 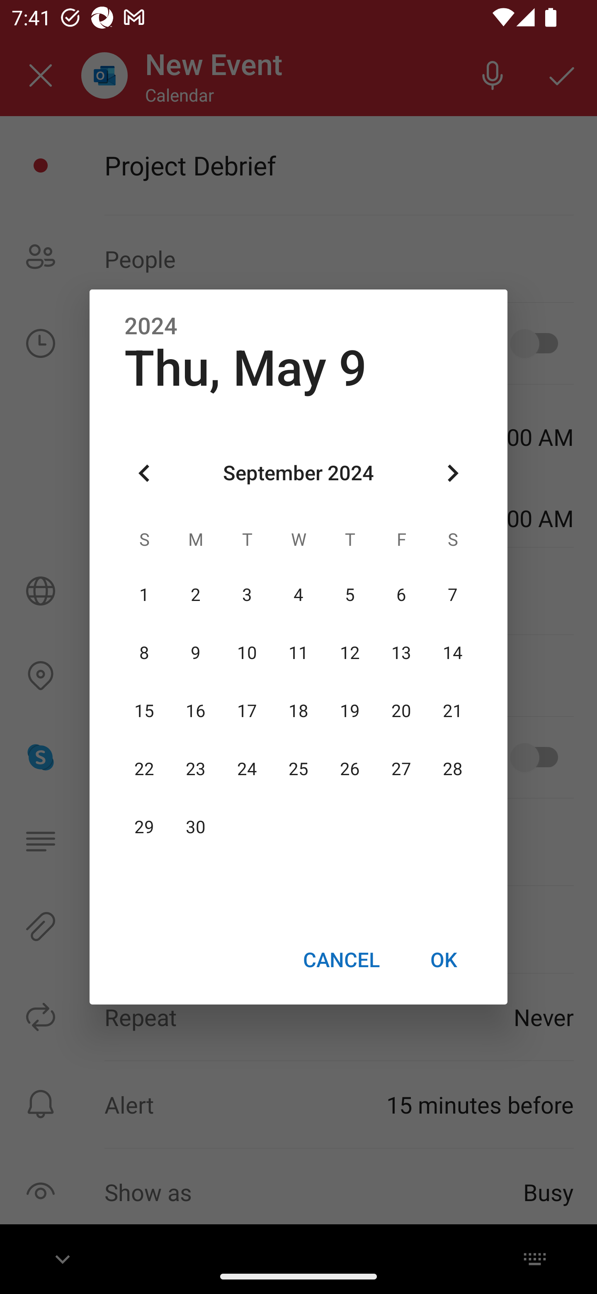 I want to click on 3 03 September 2024, so click(x=247, y=595).